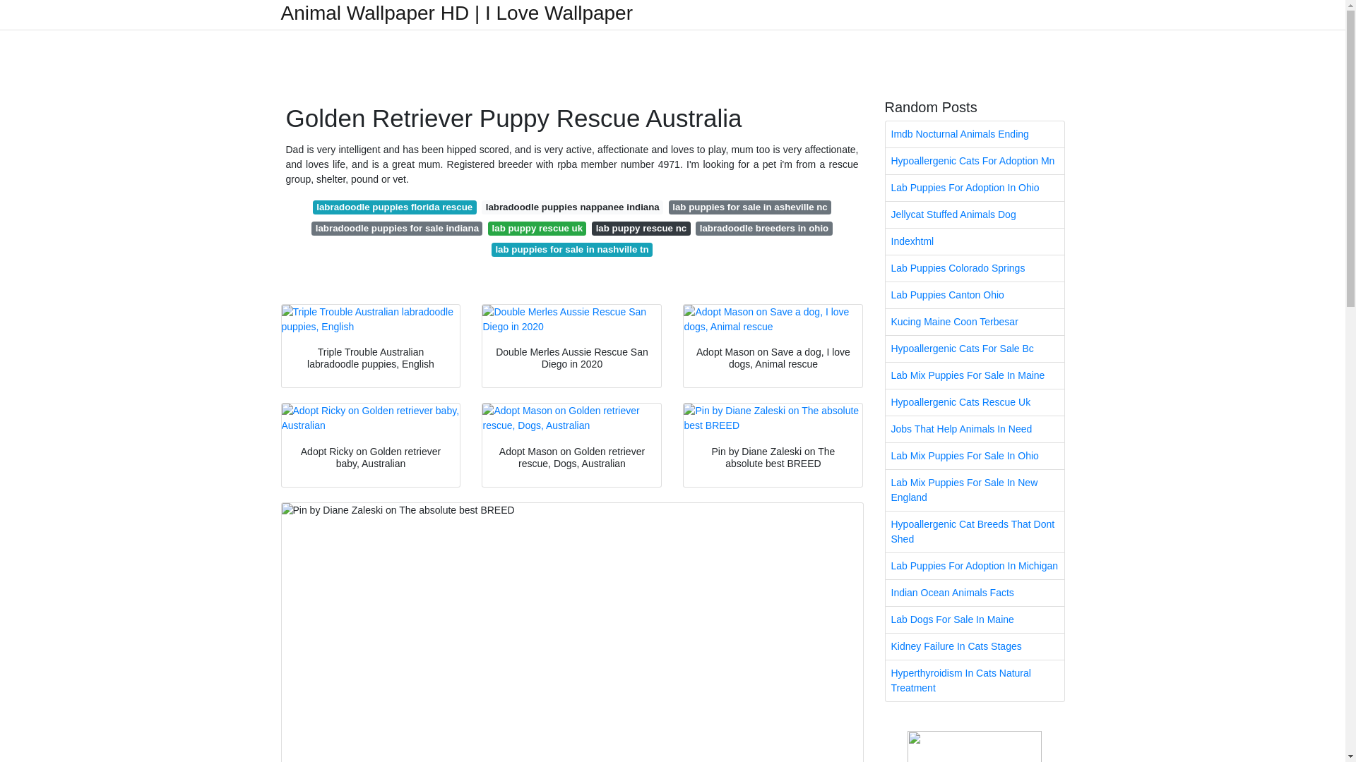 This screenshot has width=1356, height=762. I want to click on lab puppy rescue uk, so click(537, 229).